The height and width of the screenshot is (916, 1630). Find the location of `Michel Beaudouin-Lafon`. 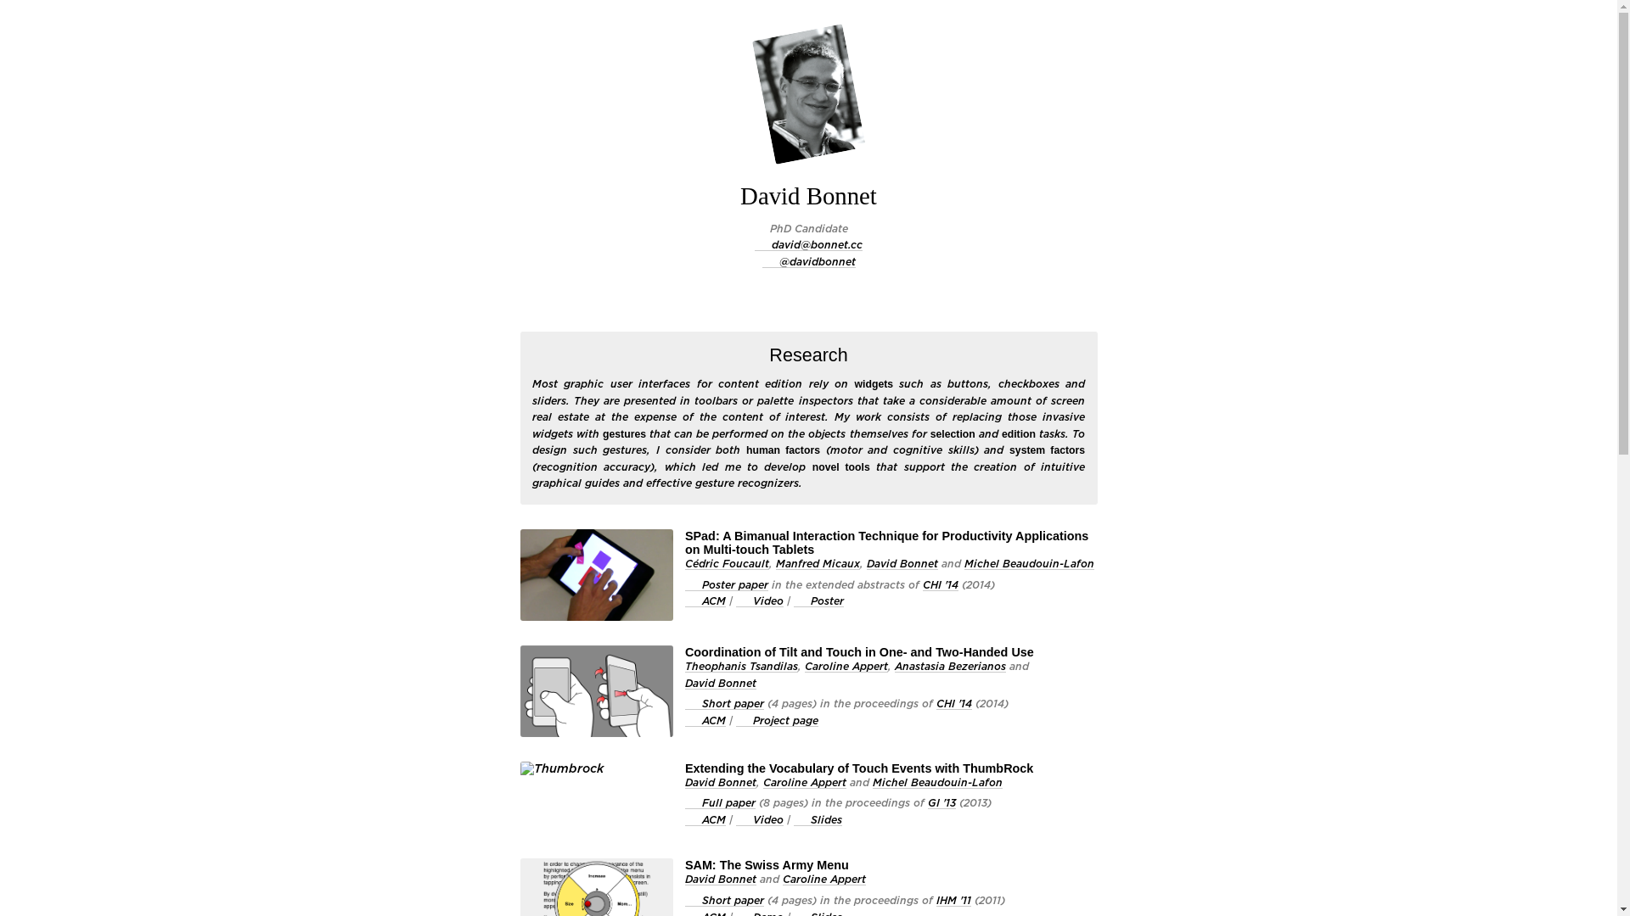

Michel Beaudouin-Lafon is located at coordinates (937, 784).